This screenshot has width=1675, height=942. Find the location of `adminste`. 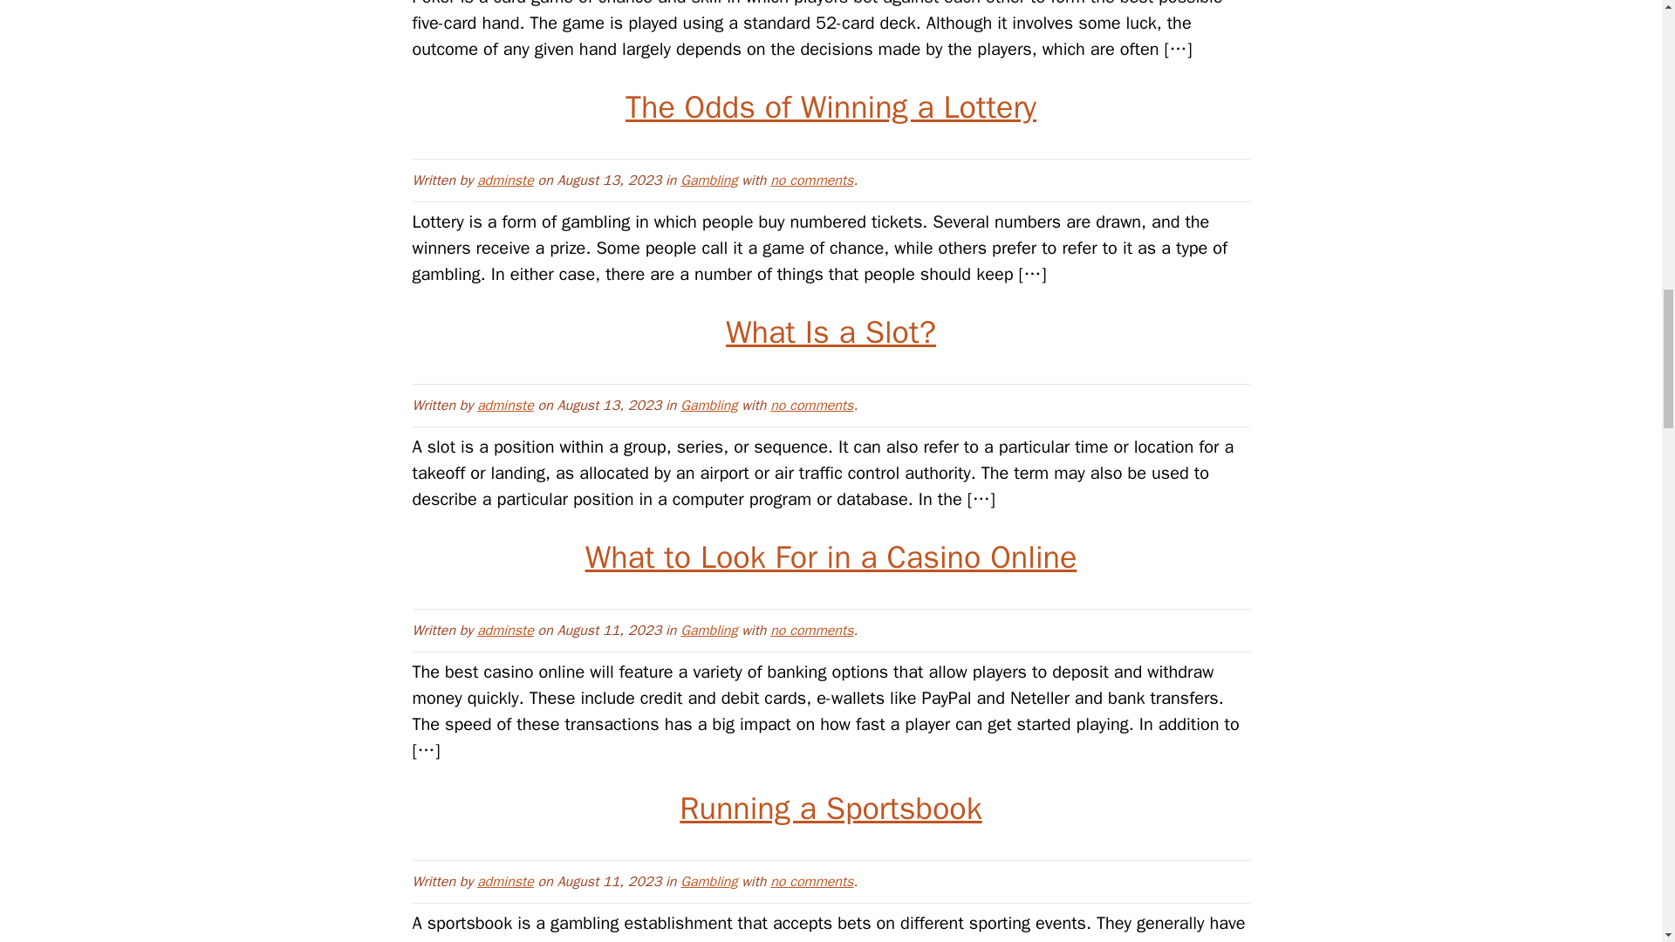

adminste is located at coordinates (506, 180).